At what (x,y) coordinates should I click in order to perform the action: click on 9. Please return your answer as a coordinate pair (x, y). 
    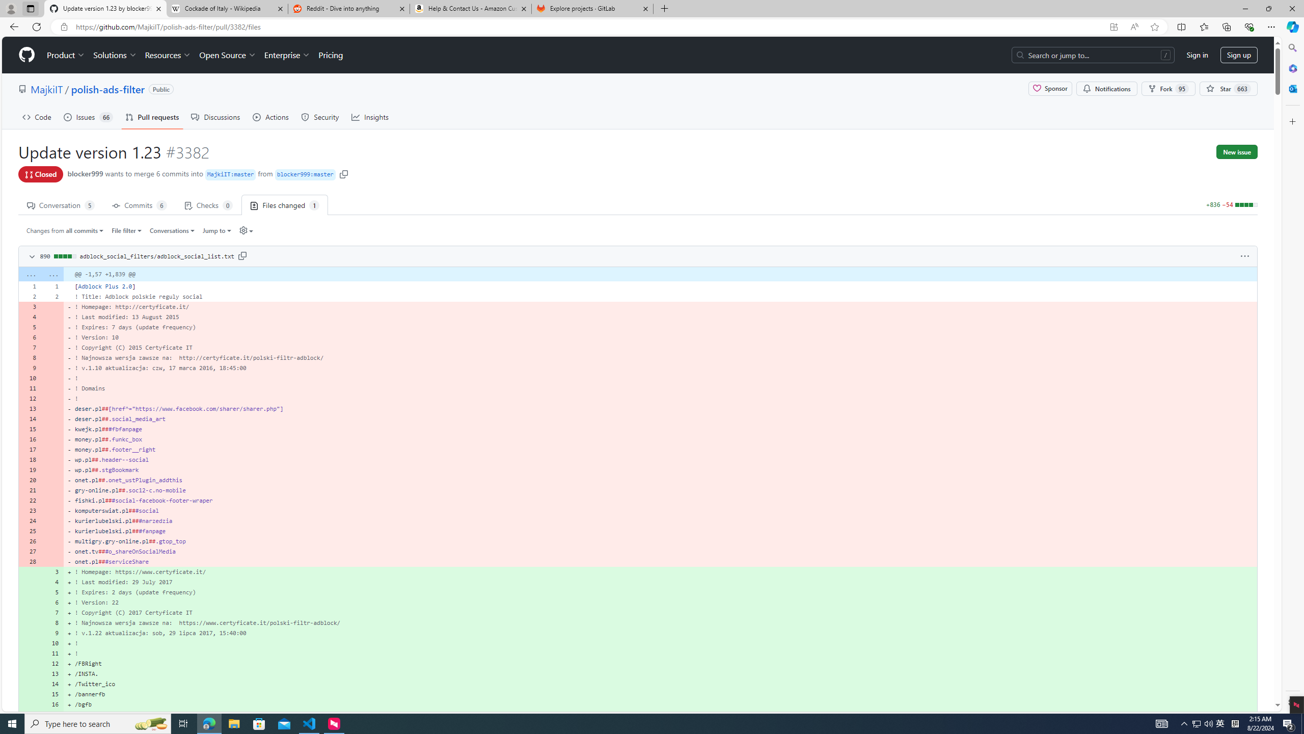
    Looking at the image, I should click on (52, 633).